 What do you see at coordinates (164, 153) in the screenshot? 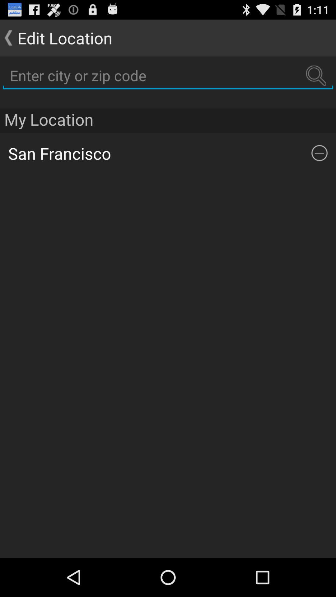
I see `press the san francisco app` at bounding box center [164, 153].